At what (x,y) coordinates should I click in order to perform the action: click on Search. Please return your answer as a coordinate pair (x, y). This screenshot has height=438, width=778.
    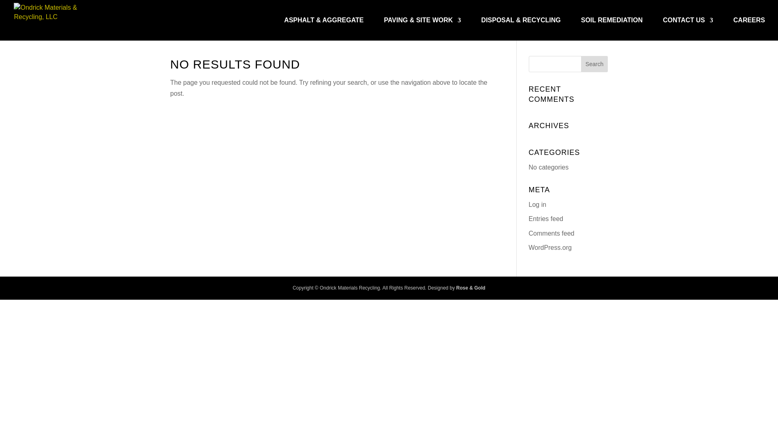
    Looking at the image, I should click on (594, 64).